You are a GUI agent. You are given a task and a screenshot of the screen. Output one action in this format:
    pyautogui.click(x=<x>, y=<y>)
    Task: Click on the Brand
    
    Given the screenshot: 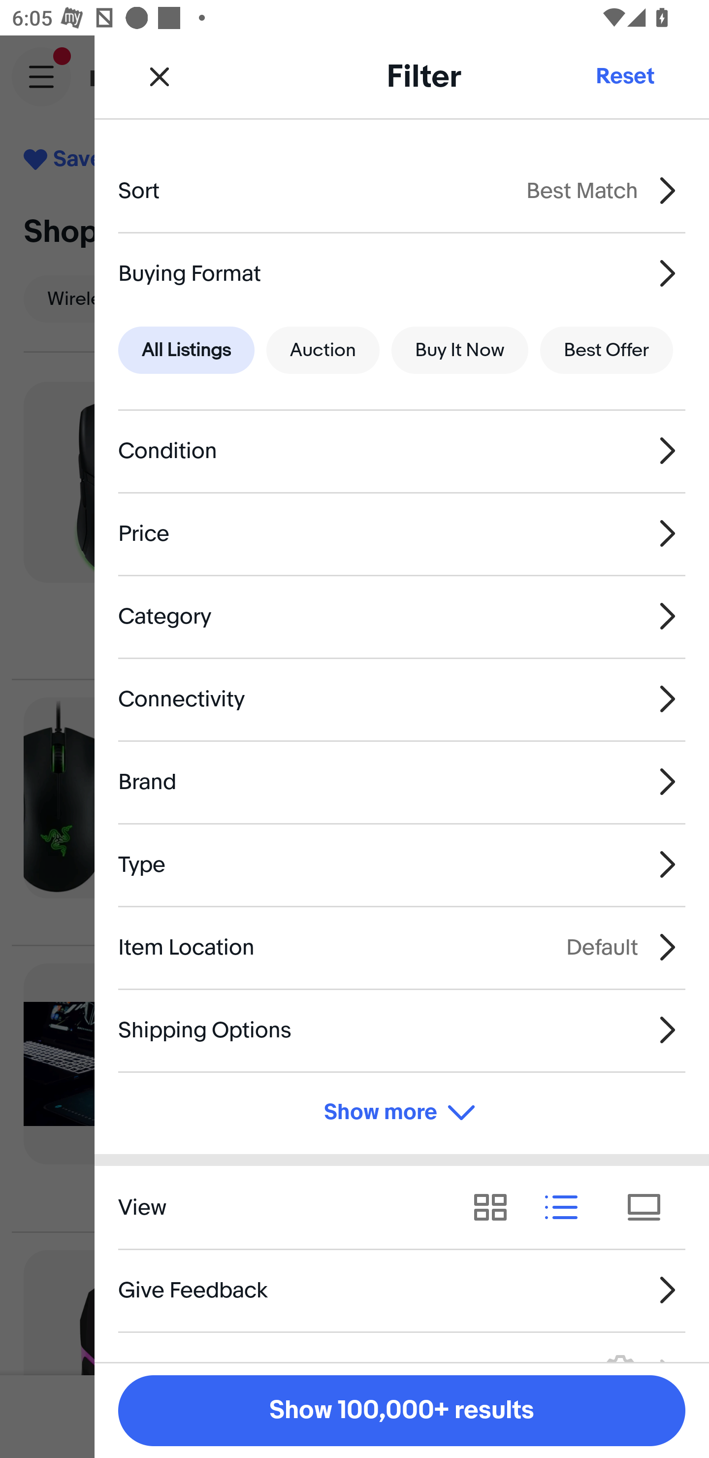 What is the action you would take?
    pyautogui.click(x=402, y=782)
    